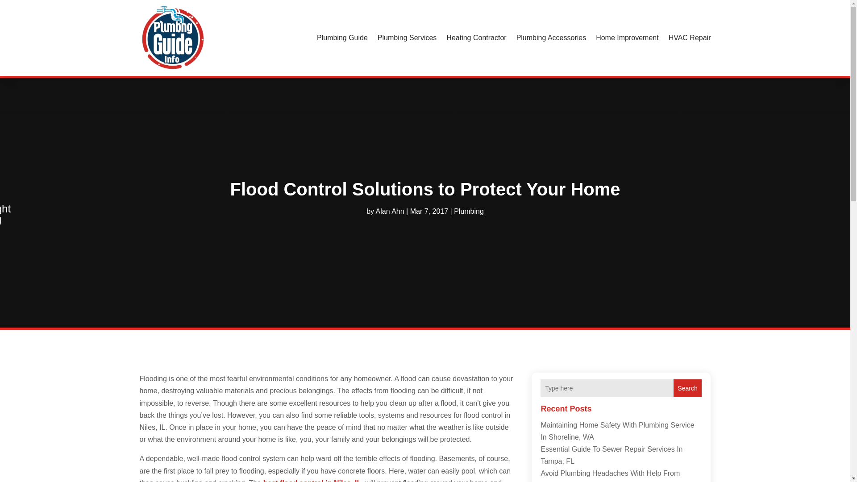  Describe the element at coordinates (476, 37) in the screenshot. I see `Heating Contractor` at that location.